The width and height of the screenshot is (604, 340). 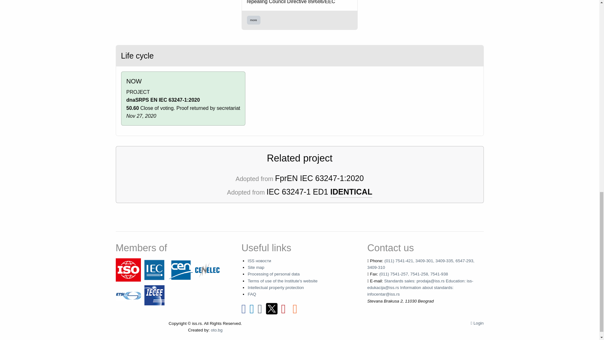 What do you see at coordinates (207, 269) in the screenshot?
I see `CENELEC` at bounding box center [207, 269].